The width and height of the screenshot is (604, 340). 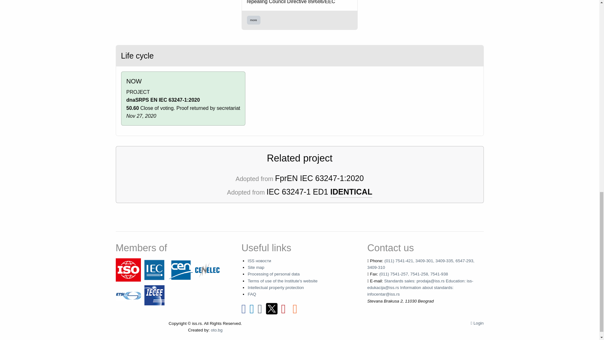 What do you see at coordinates (207, 269) in the screenshot?
I see `CENELEC` at bounding box center [207, 269].